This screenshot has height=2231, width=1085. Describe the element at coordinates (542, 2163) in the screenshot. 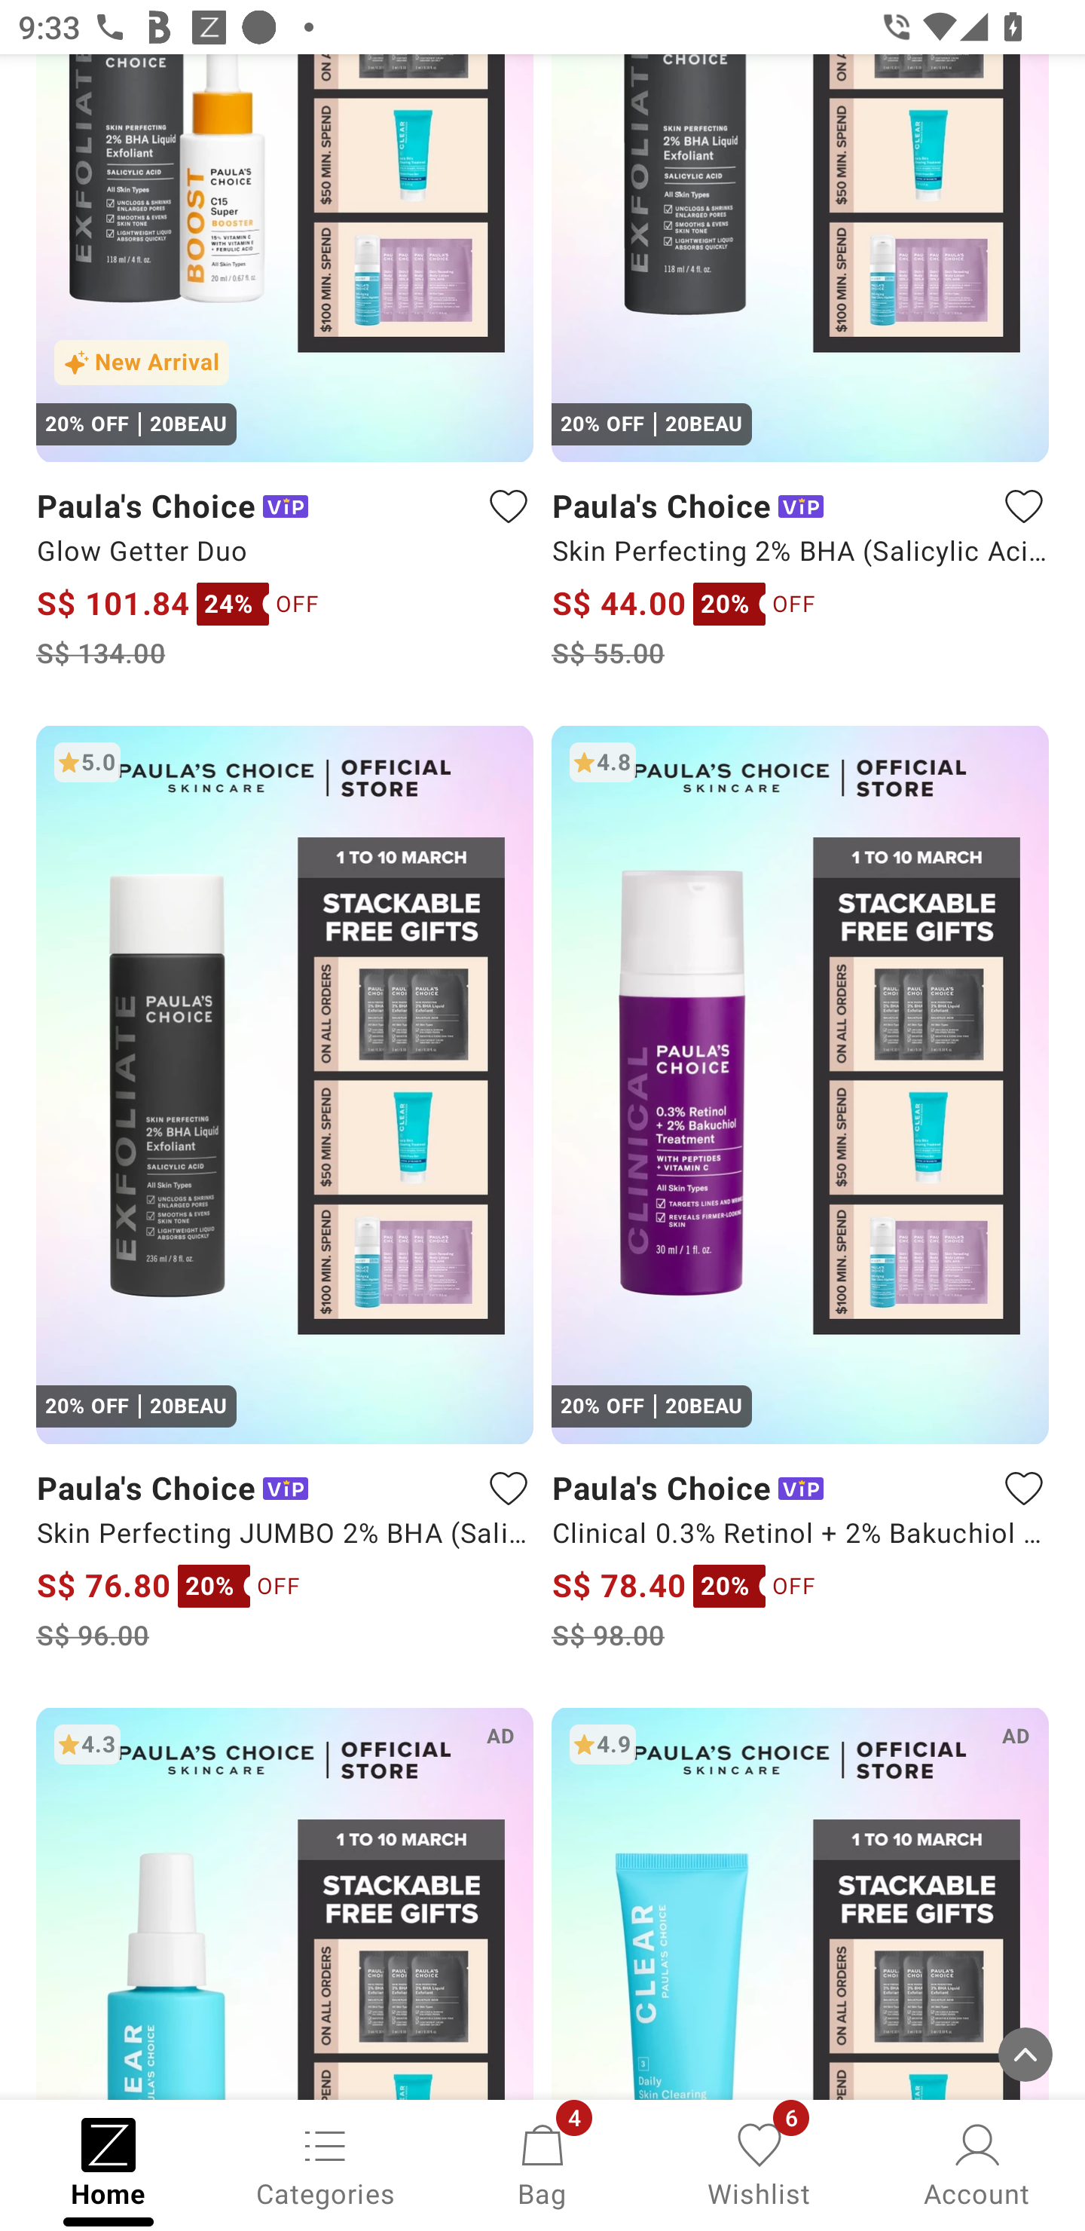

I see `Bag, 4 new notifications Bag` at that location.